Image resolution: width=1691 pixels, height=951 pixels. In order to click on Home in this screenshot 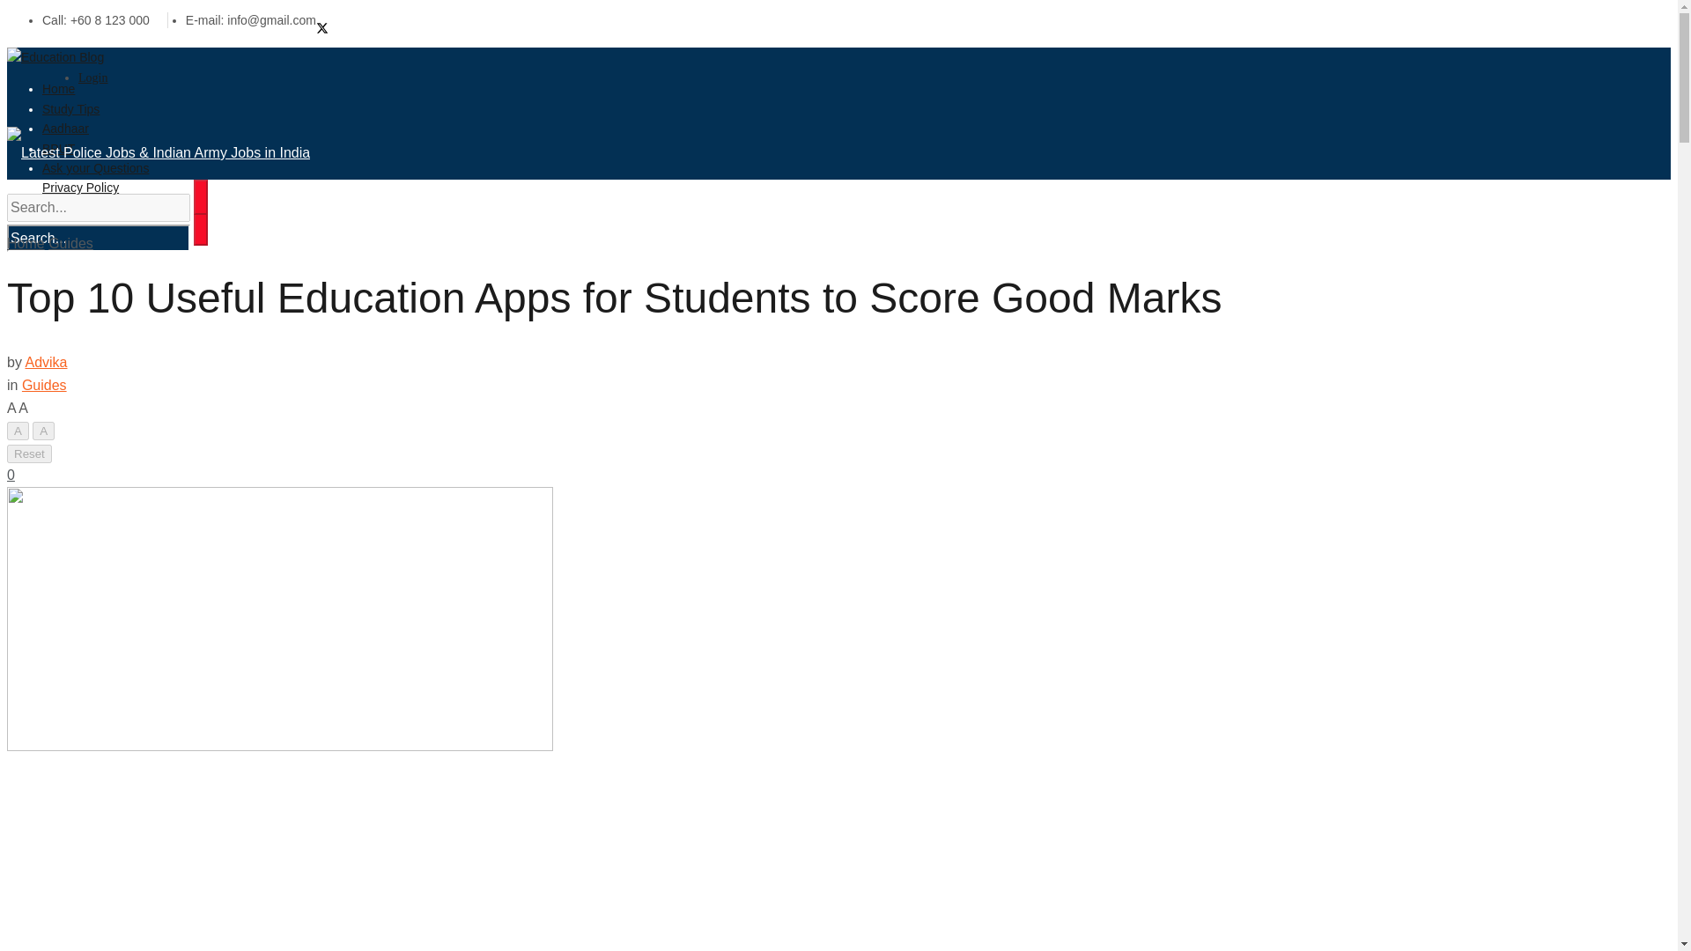, I will do `click(58, 88)`.